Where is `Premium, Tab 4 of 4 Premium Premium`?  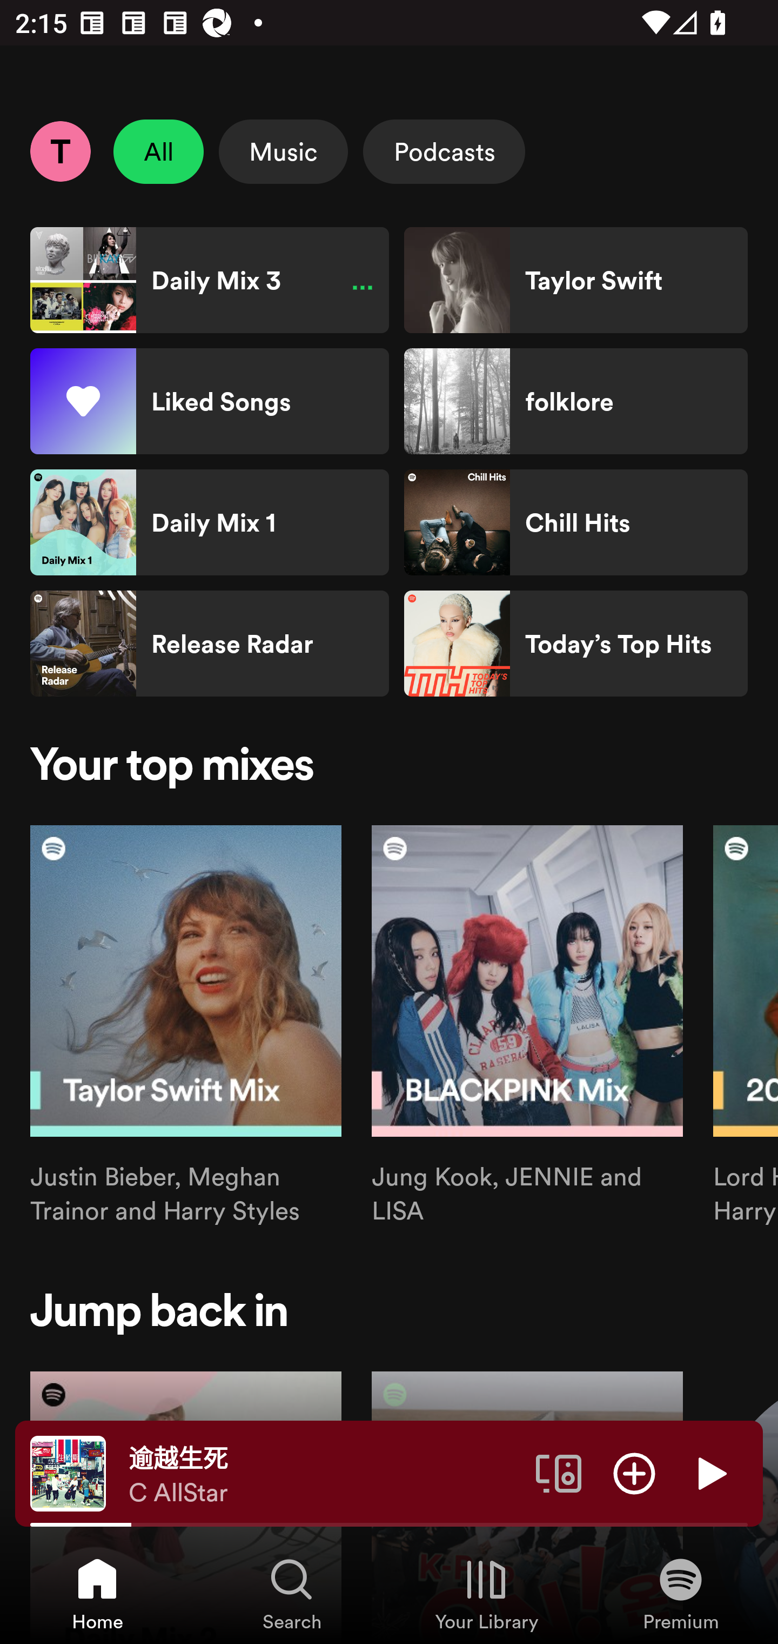 Premium, Tab 4 of 4 Premium Premium is located at coordinates (681, 1593).